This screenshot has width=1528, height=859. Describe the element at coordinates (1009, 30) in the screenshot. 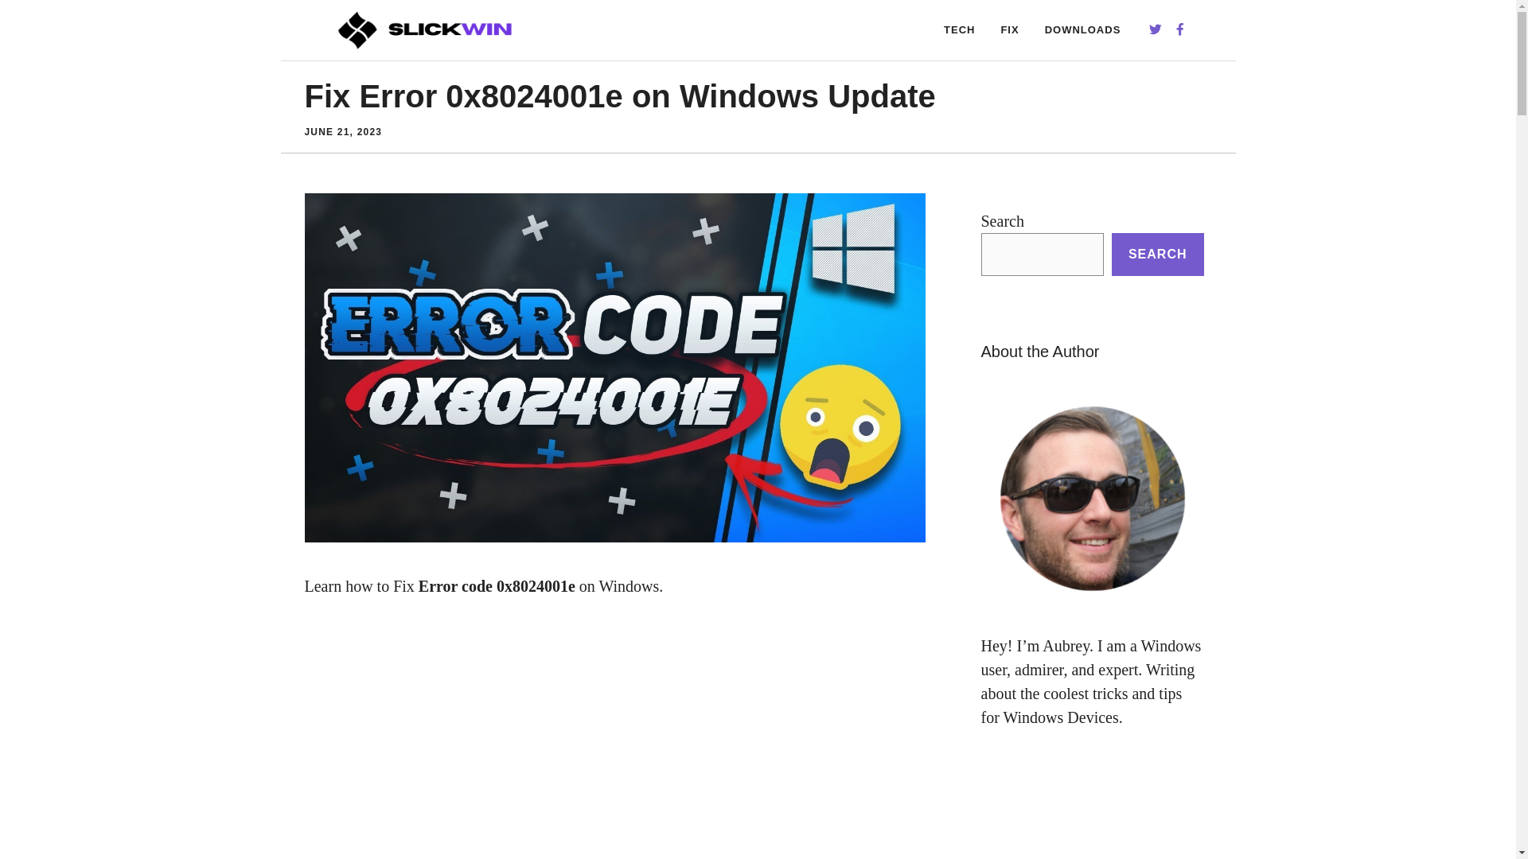

I see `FIX` at that location.